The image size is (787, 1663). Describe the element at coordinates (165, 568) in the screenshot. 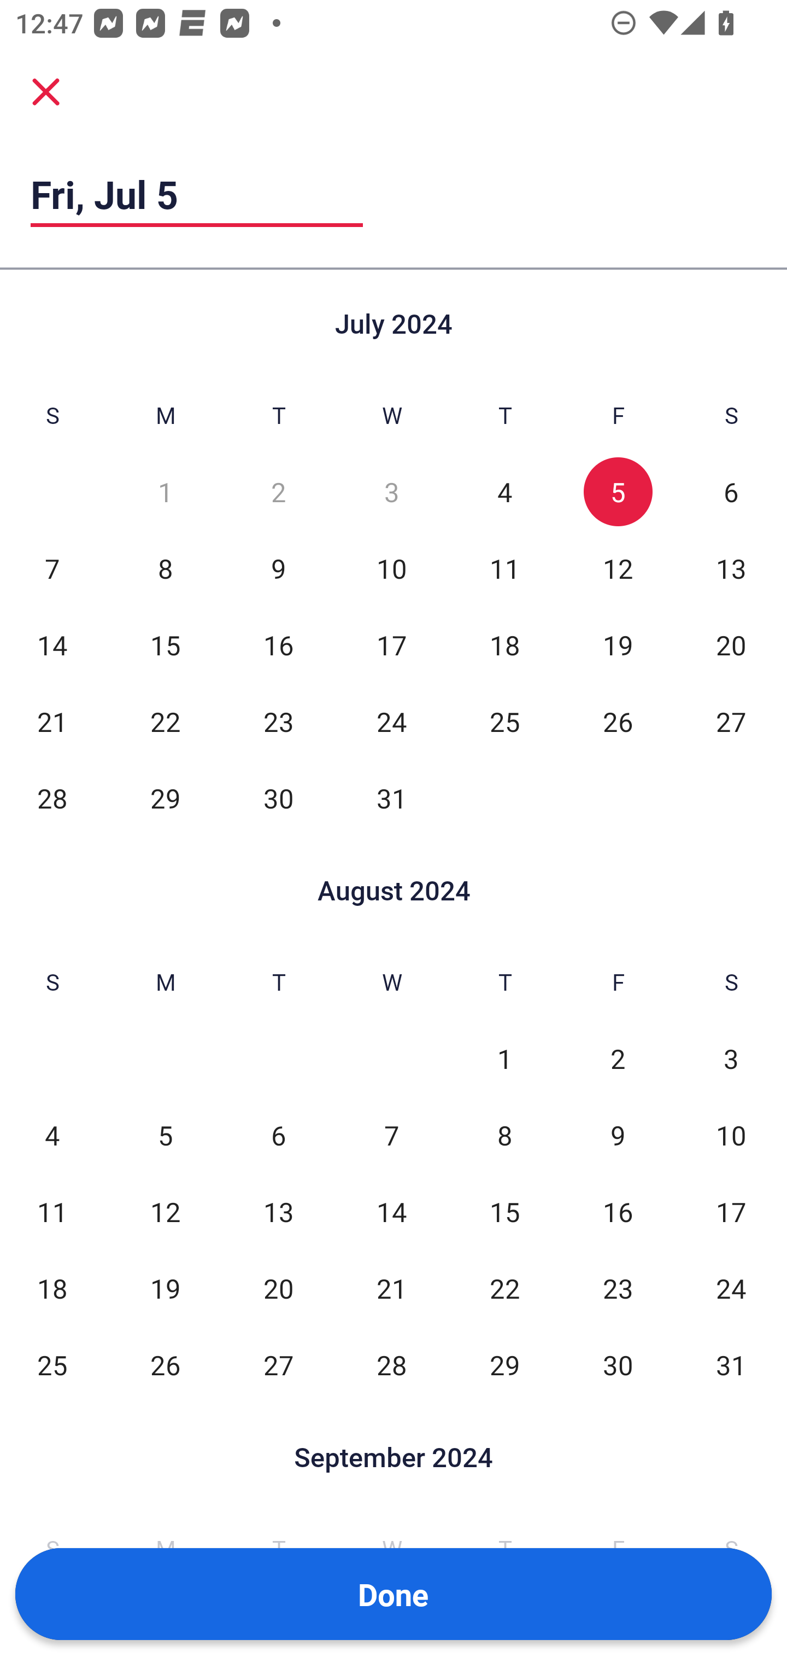

I see `8 Mon, Jul 8, Not Selected` at that location.